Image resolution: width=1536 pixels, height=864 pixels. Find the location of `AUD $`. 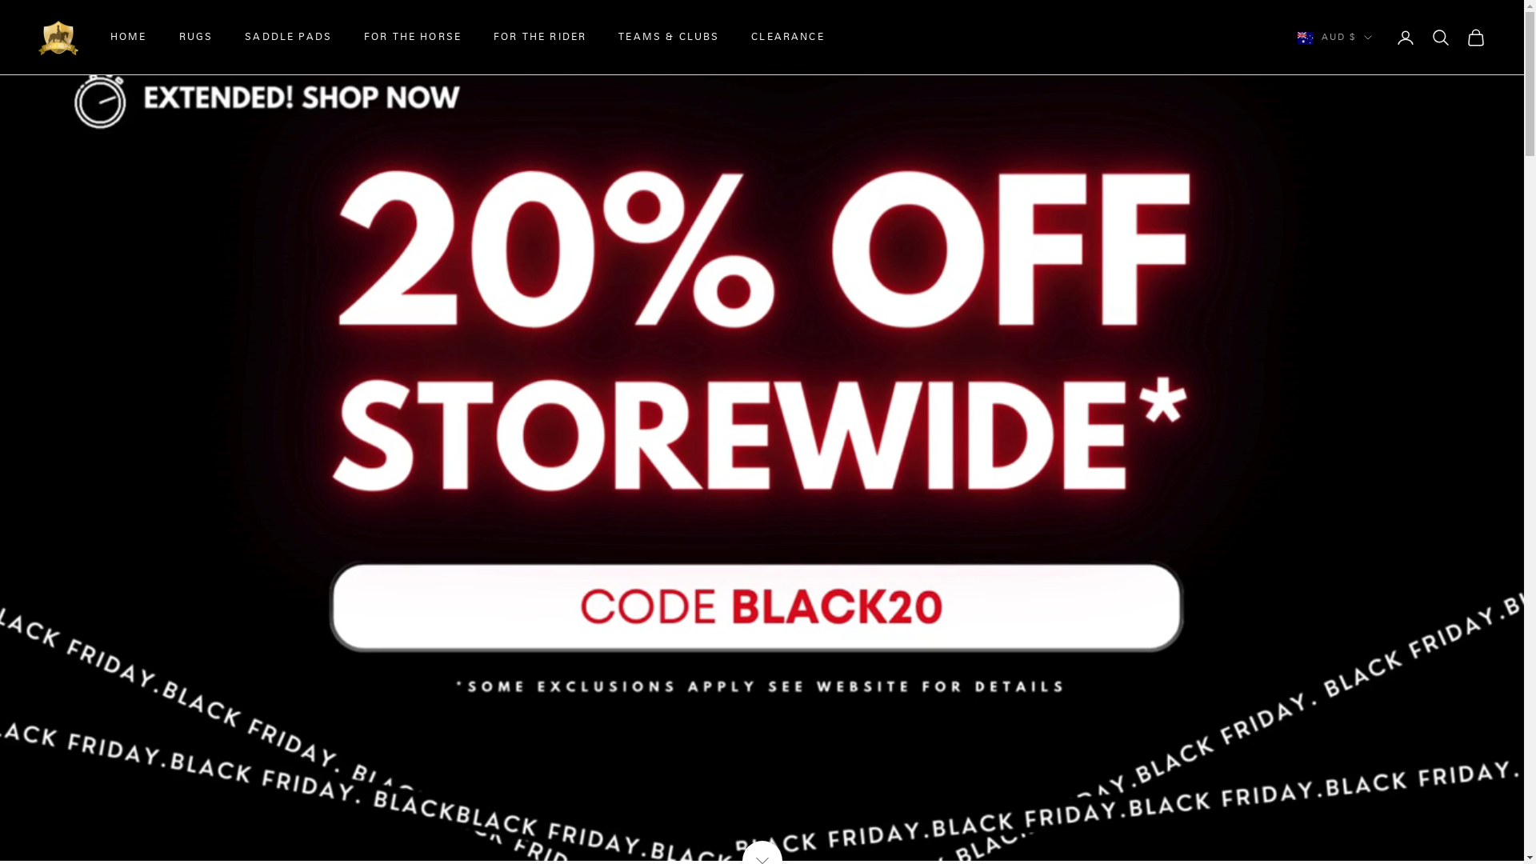

AUD $ is located at coordinates (1334, 38).